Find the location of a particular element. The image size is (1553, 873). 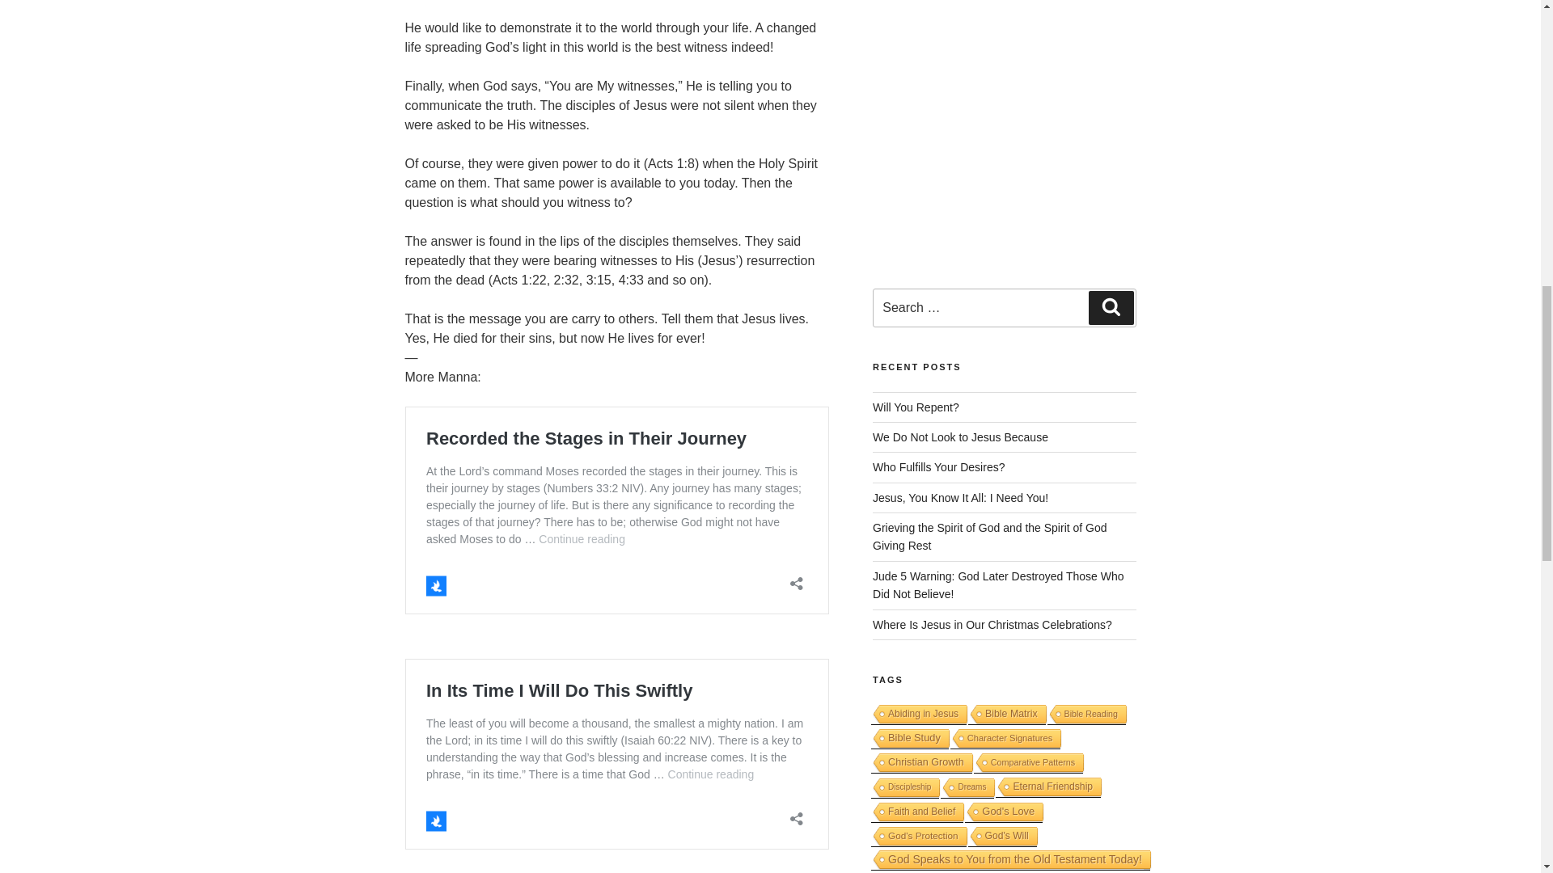

Christian Growth is located at coordinates (921, 763).